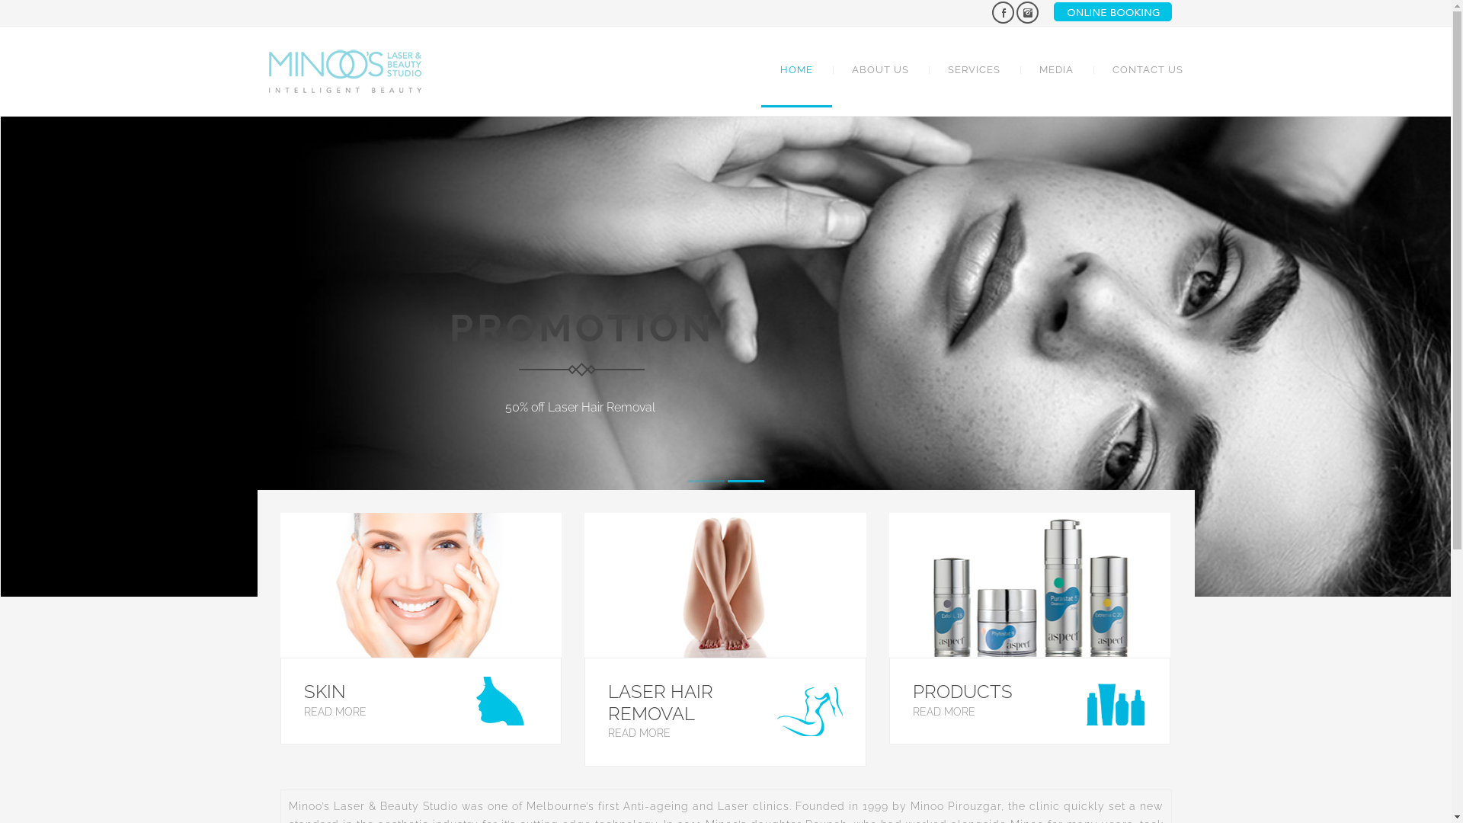 This screenshot has height=823, width=1463. What do you see at coordinates (1138, 70) in the screenshot?
I see `CONTACT US` at bounding box center [1138, 70].